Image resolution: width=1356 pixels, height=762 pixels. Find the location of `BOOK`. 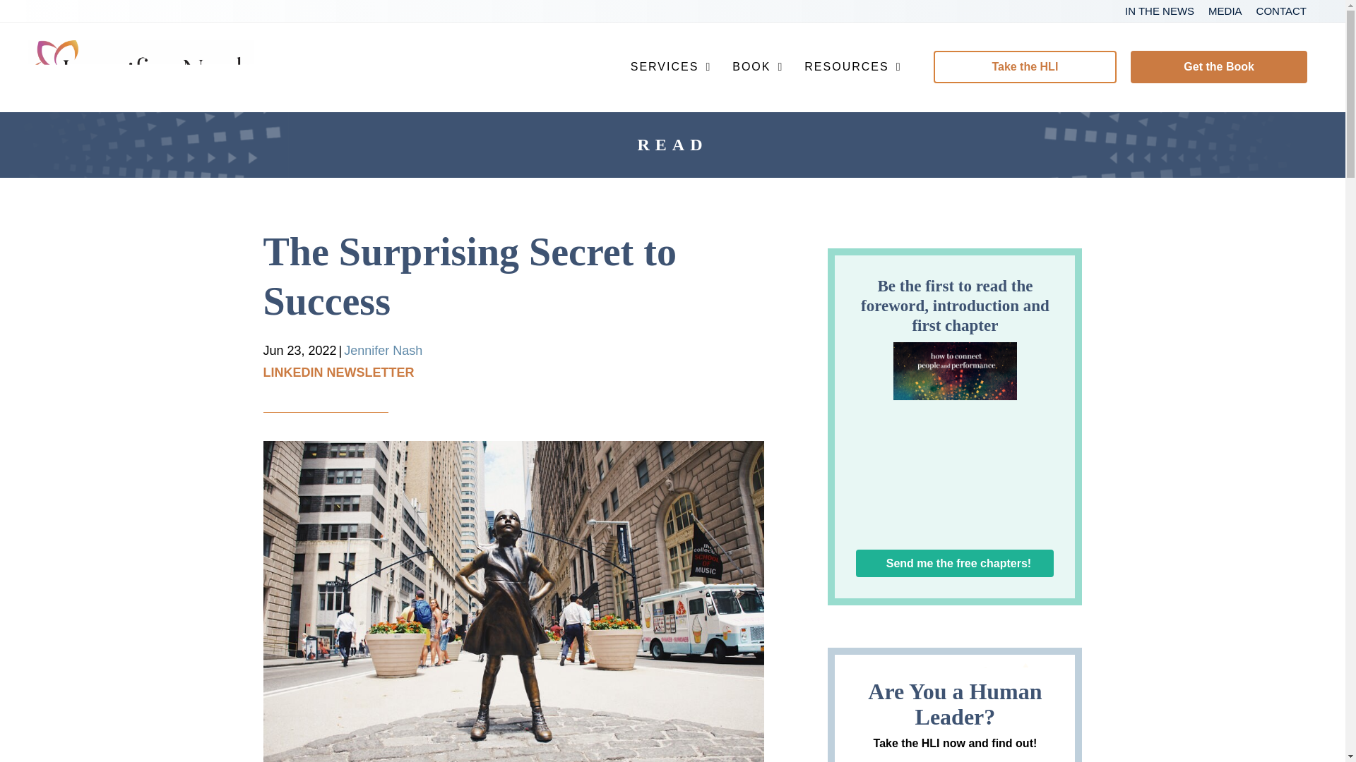

BOOK is located at coordinates (758, 66).